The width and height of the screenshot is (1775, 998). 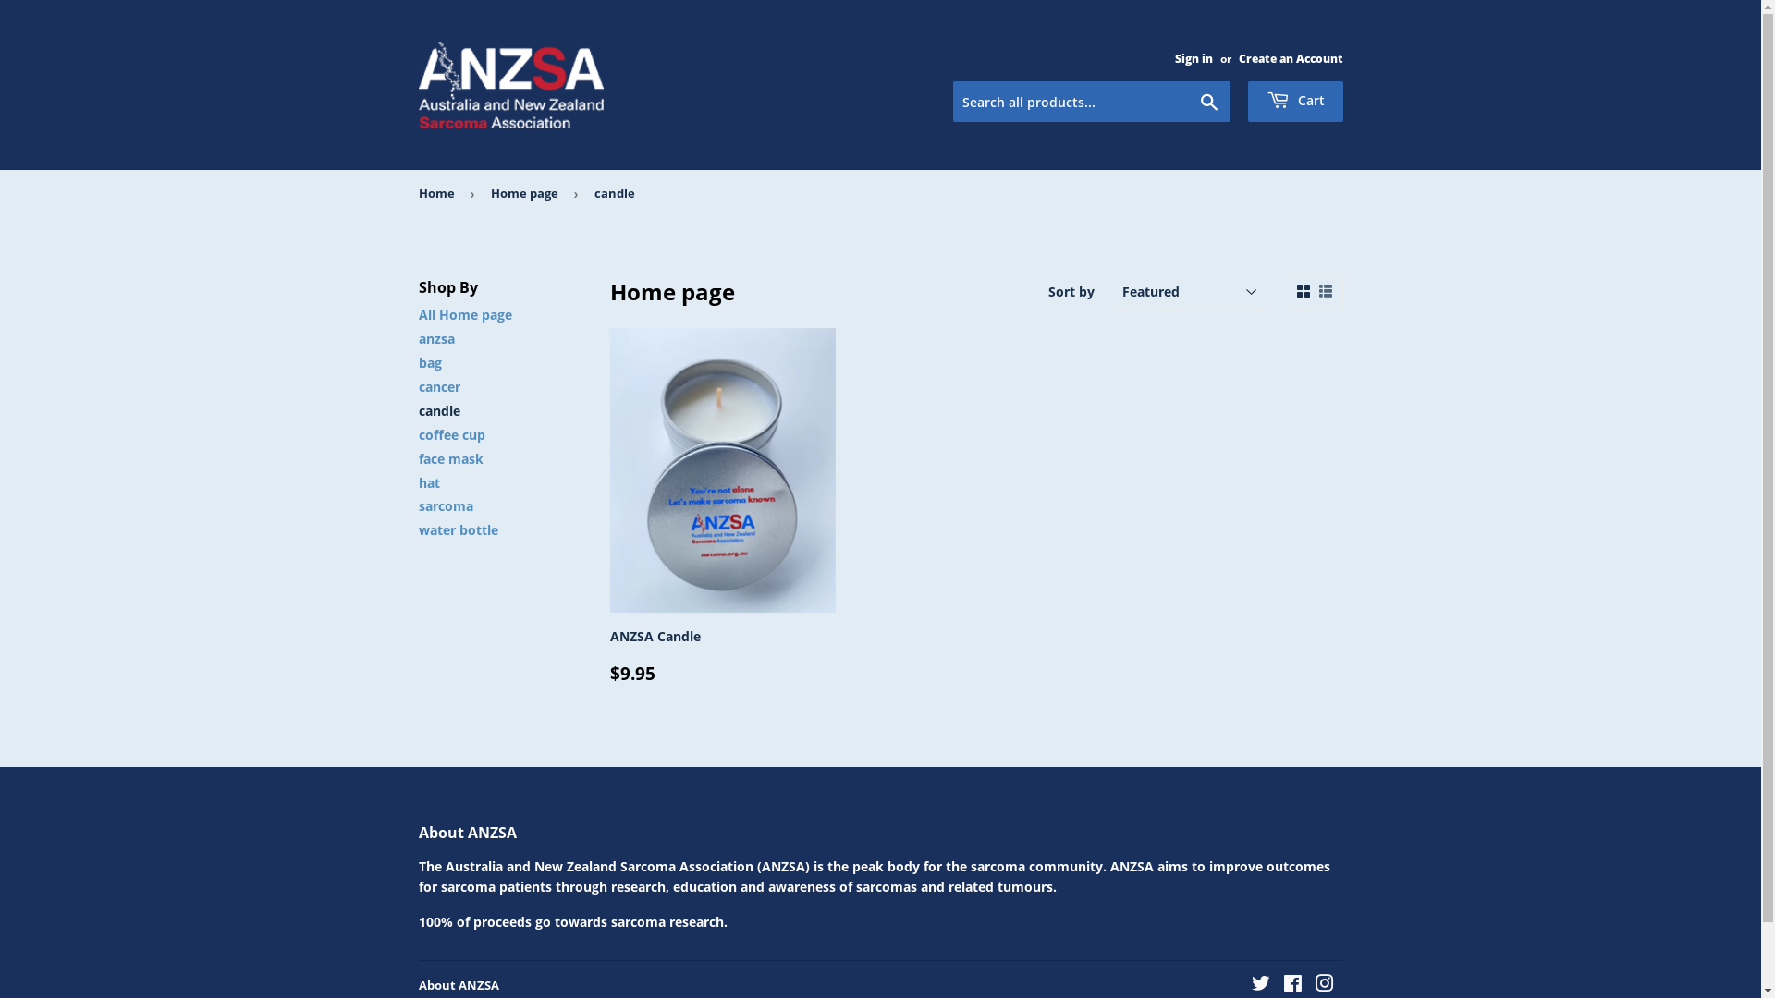 What do you see at coordinates (527, 194) in the screenshot?
I see `Home page` at bounding box center [527, 194].